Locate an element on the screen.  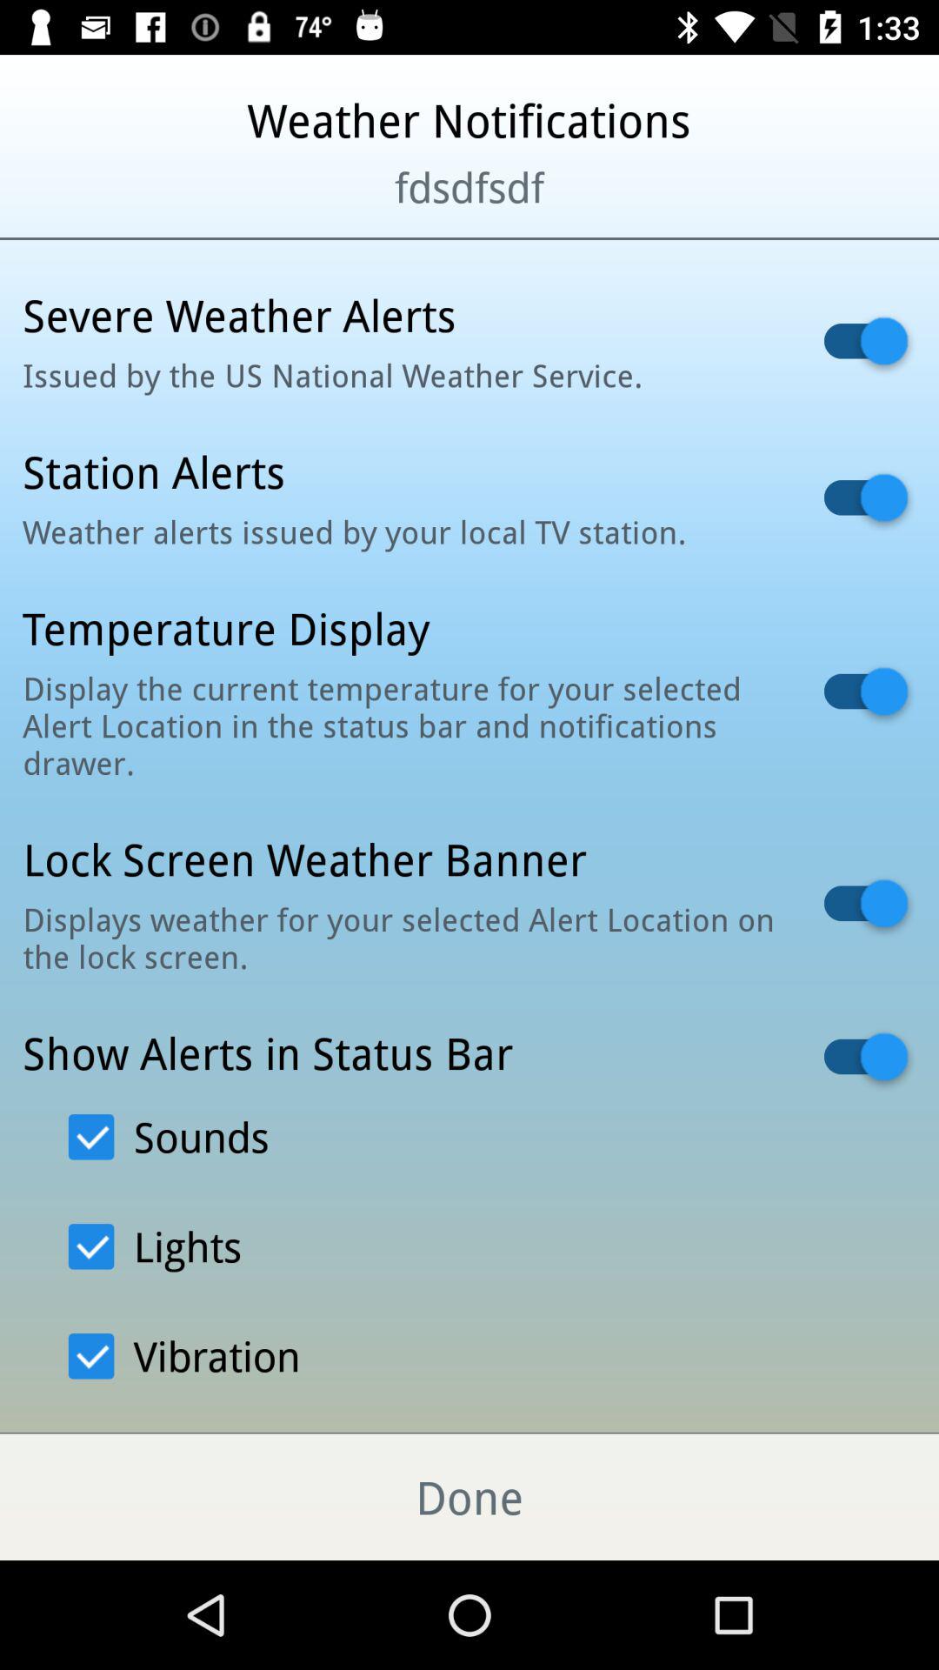
press item above the lock screen weather icon is located at coordinates (401, 725).